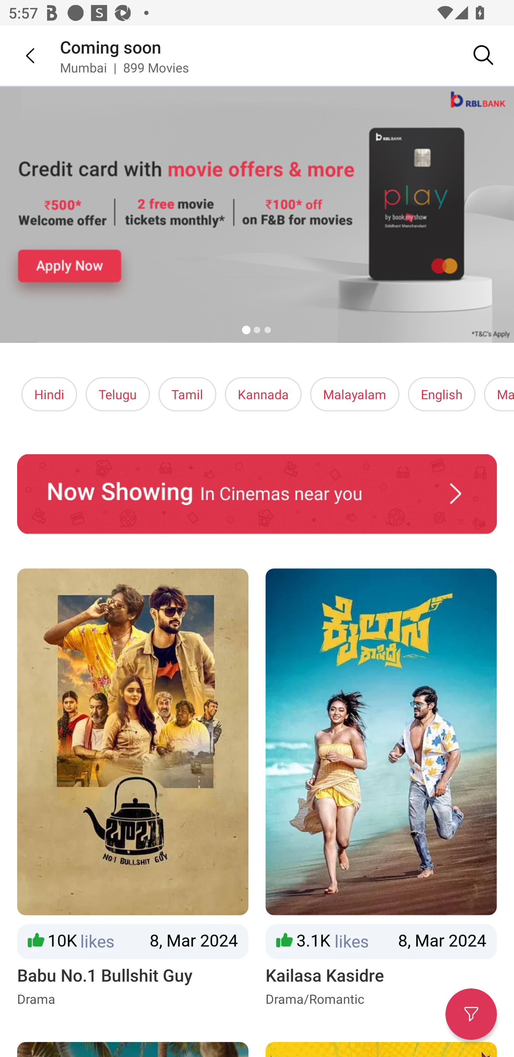 The width and height of the screenshot is (514, 1057). What do you see at coordinates (442, 394) in the screenshot?
I see `English` at bounding box center [442, 394].